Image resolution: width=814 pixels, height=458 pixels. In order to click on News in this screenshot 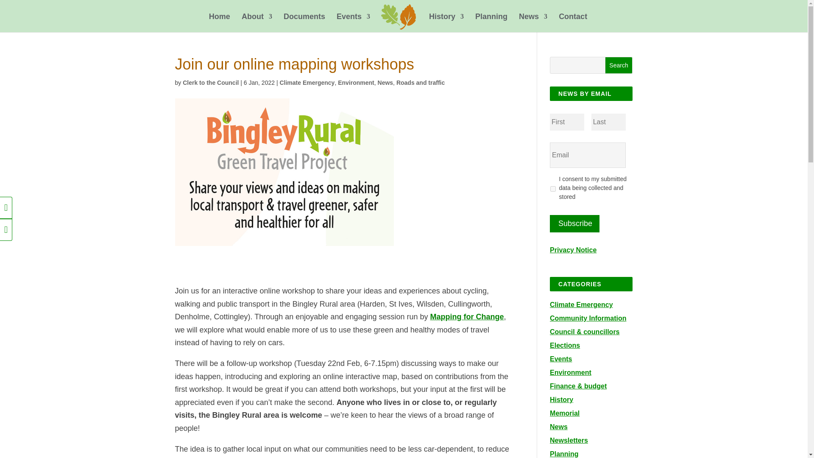, I will do `click(533, 23)`.